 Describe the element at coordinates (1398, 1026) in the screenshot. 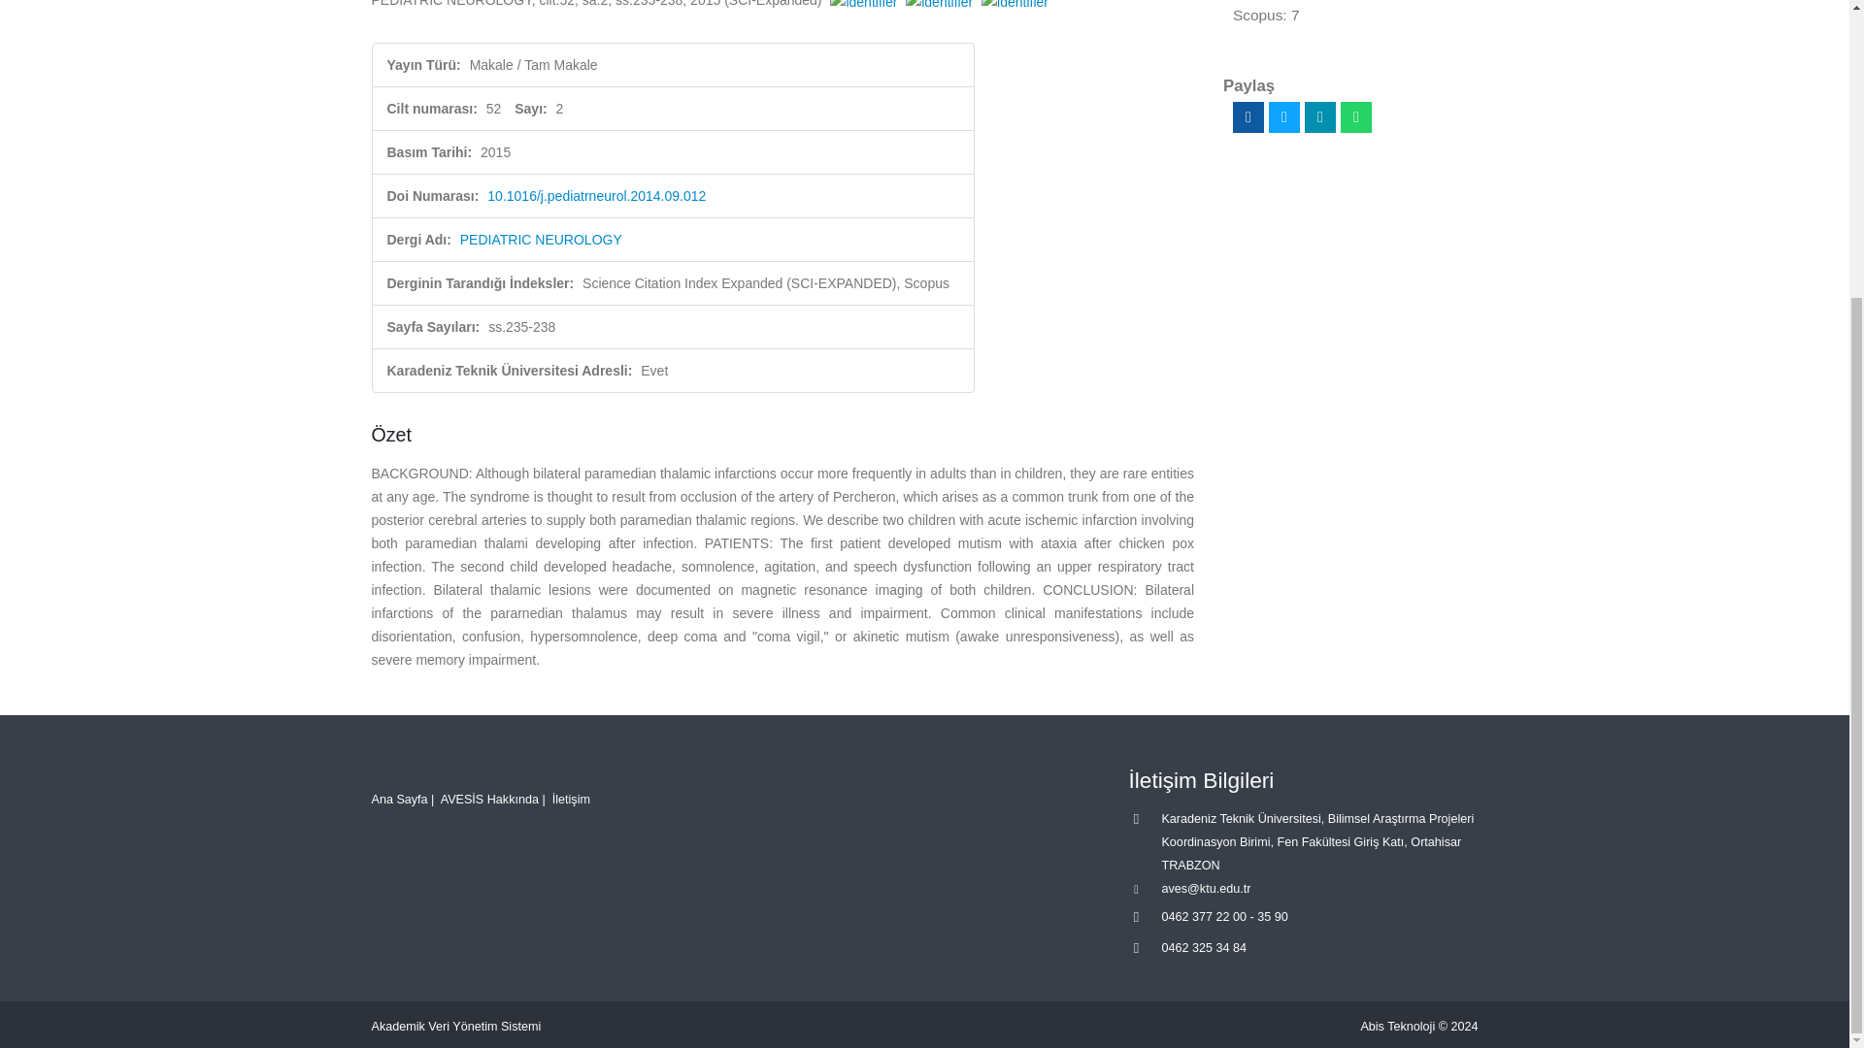

I see `Abis Teknoloji` at that location.